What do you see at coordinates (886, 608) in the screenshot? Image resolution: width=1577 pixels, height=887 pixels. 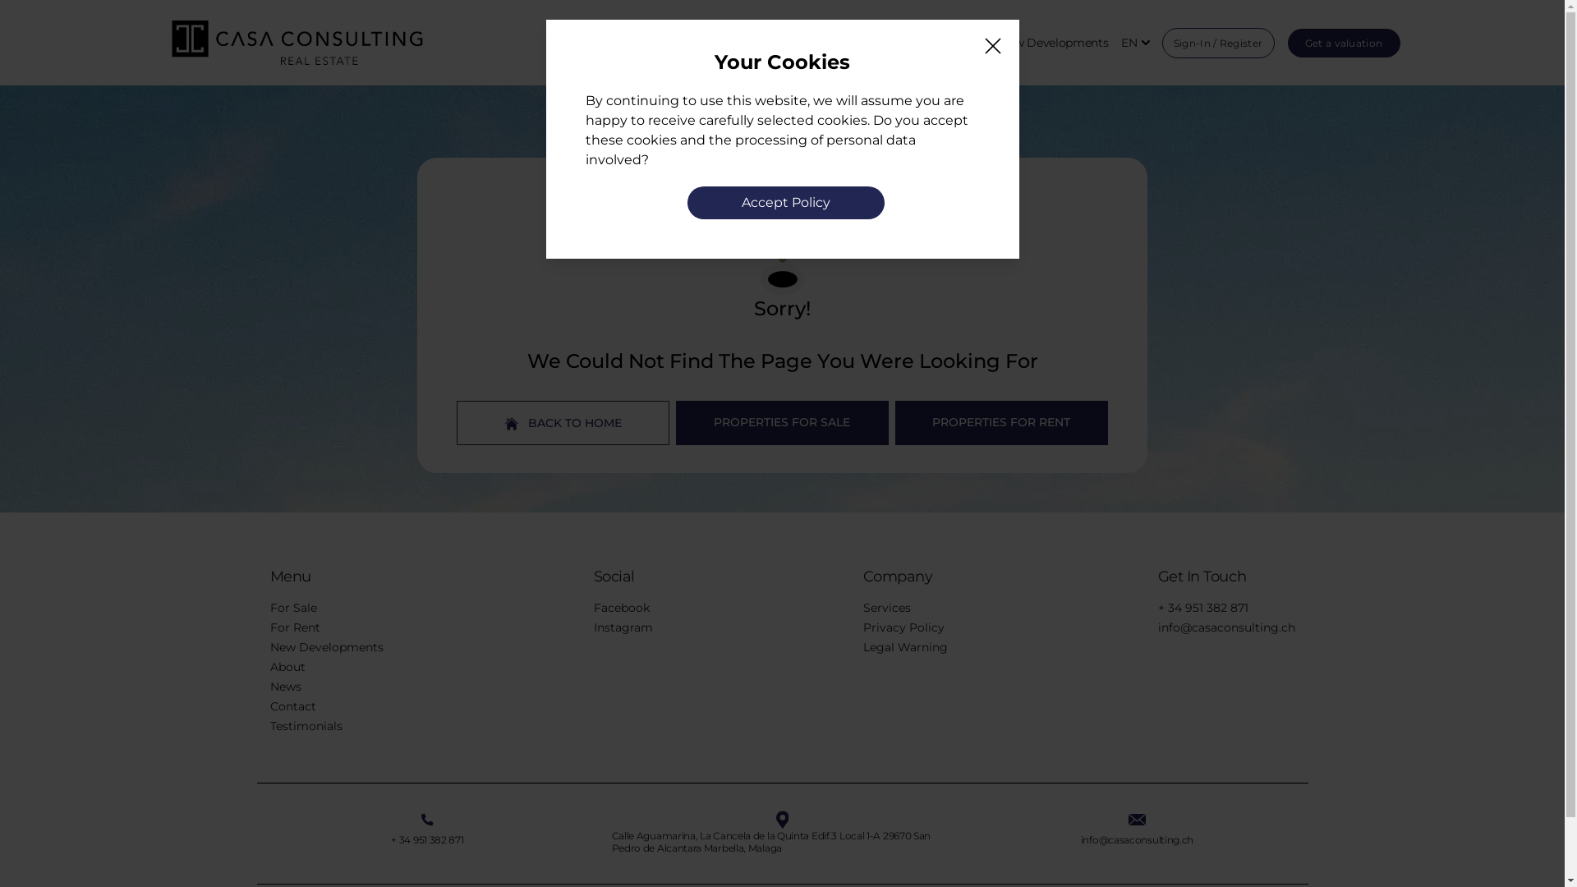 I see `Services` at bounding box center [886, 608].